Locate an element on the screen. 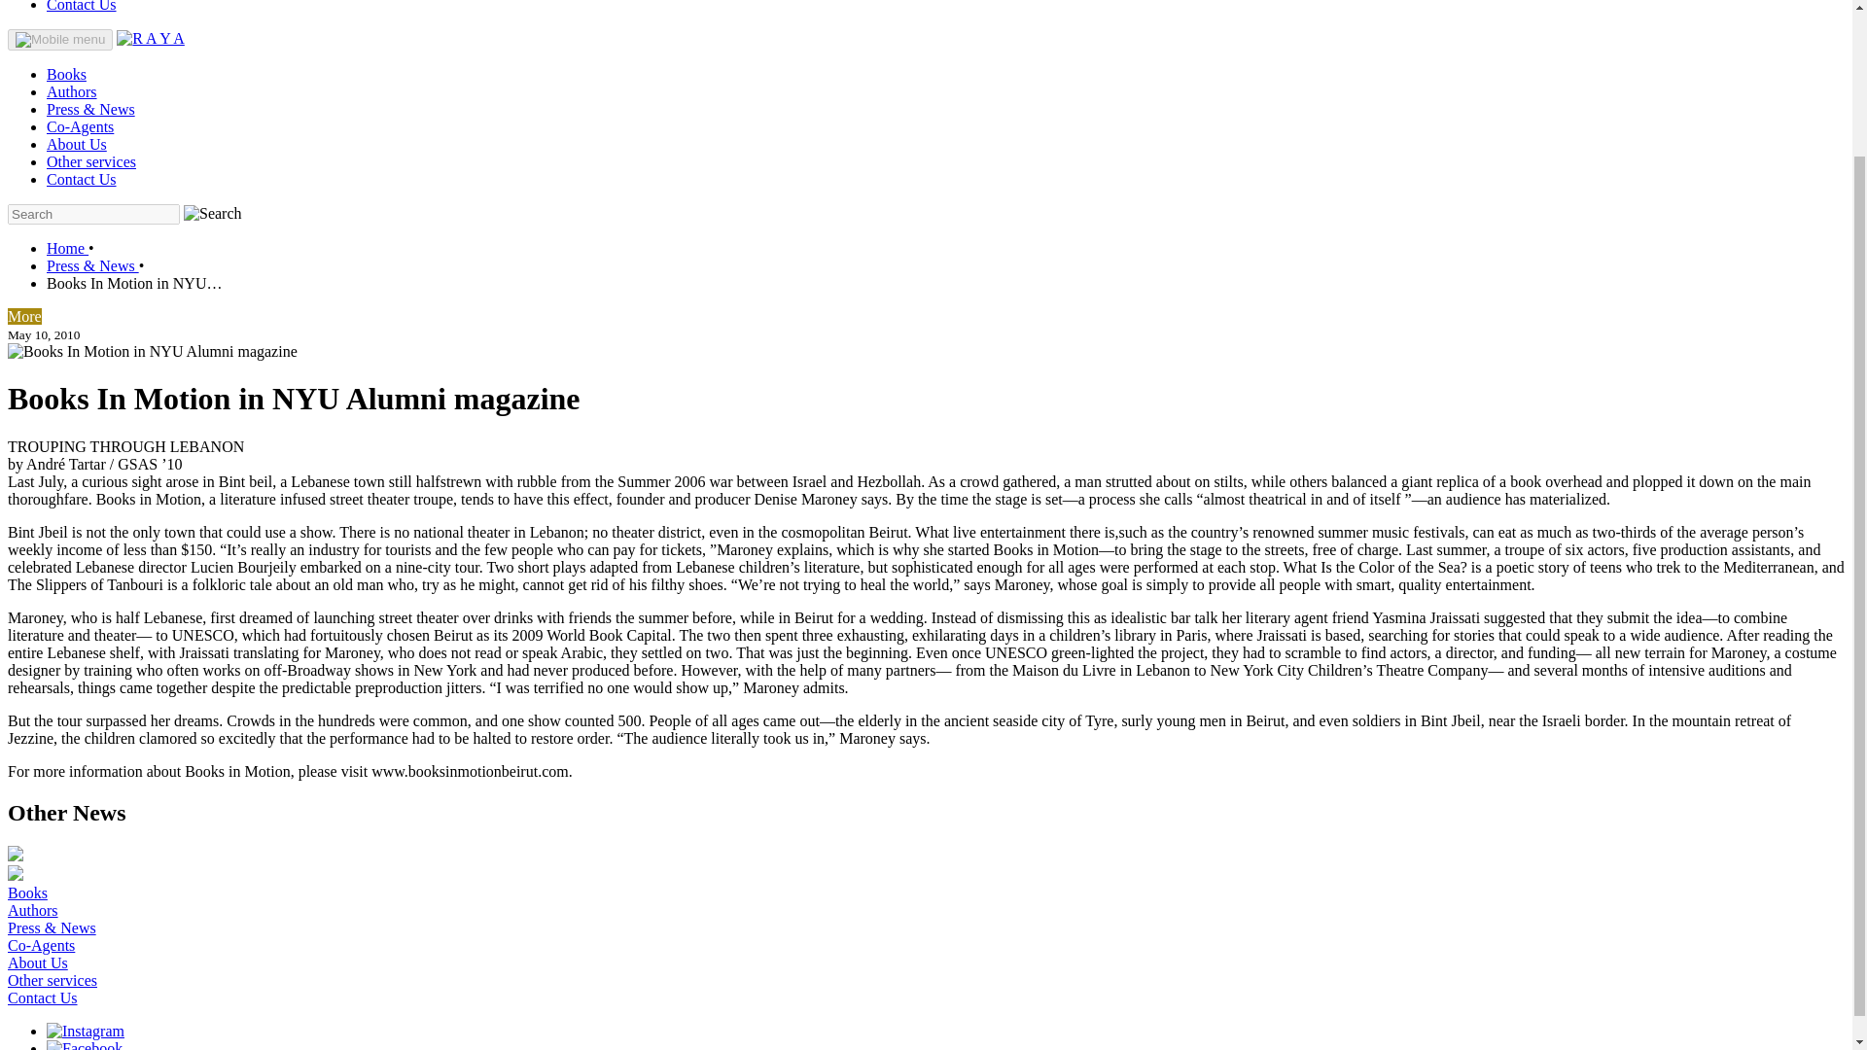 The height and width of the screenshot is (1050, 1867). Contact Us is located at coordinates (82, 6).